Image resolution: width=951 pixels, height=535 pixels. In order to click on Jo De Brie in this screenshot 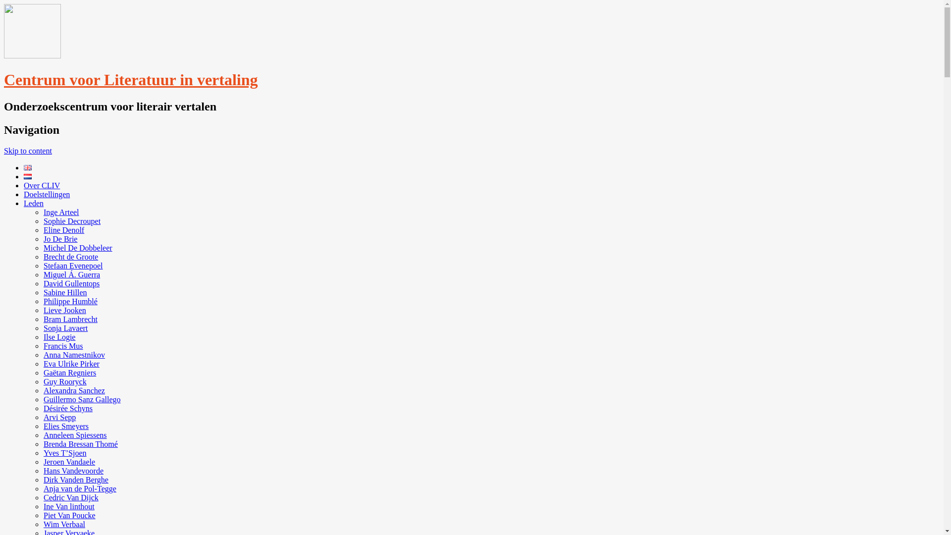, I will do `click(60, 239)`.